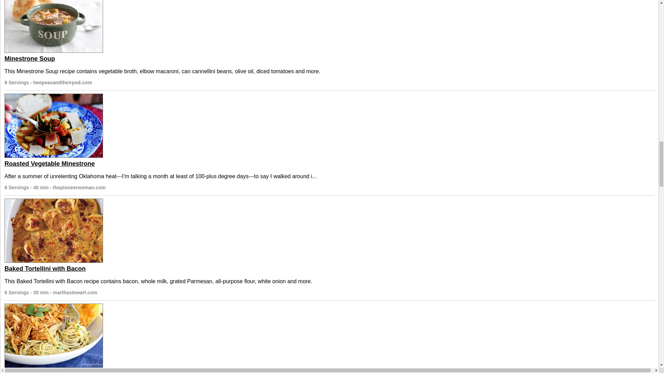 The width and height of the screenshot is (664, 373). Describe the element at coordinates (30, 59) in the screenshot. I see `Minestrone Soup` at that location.